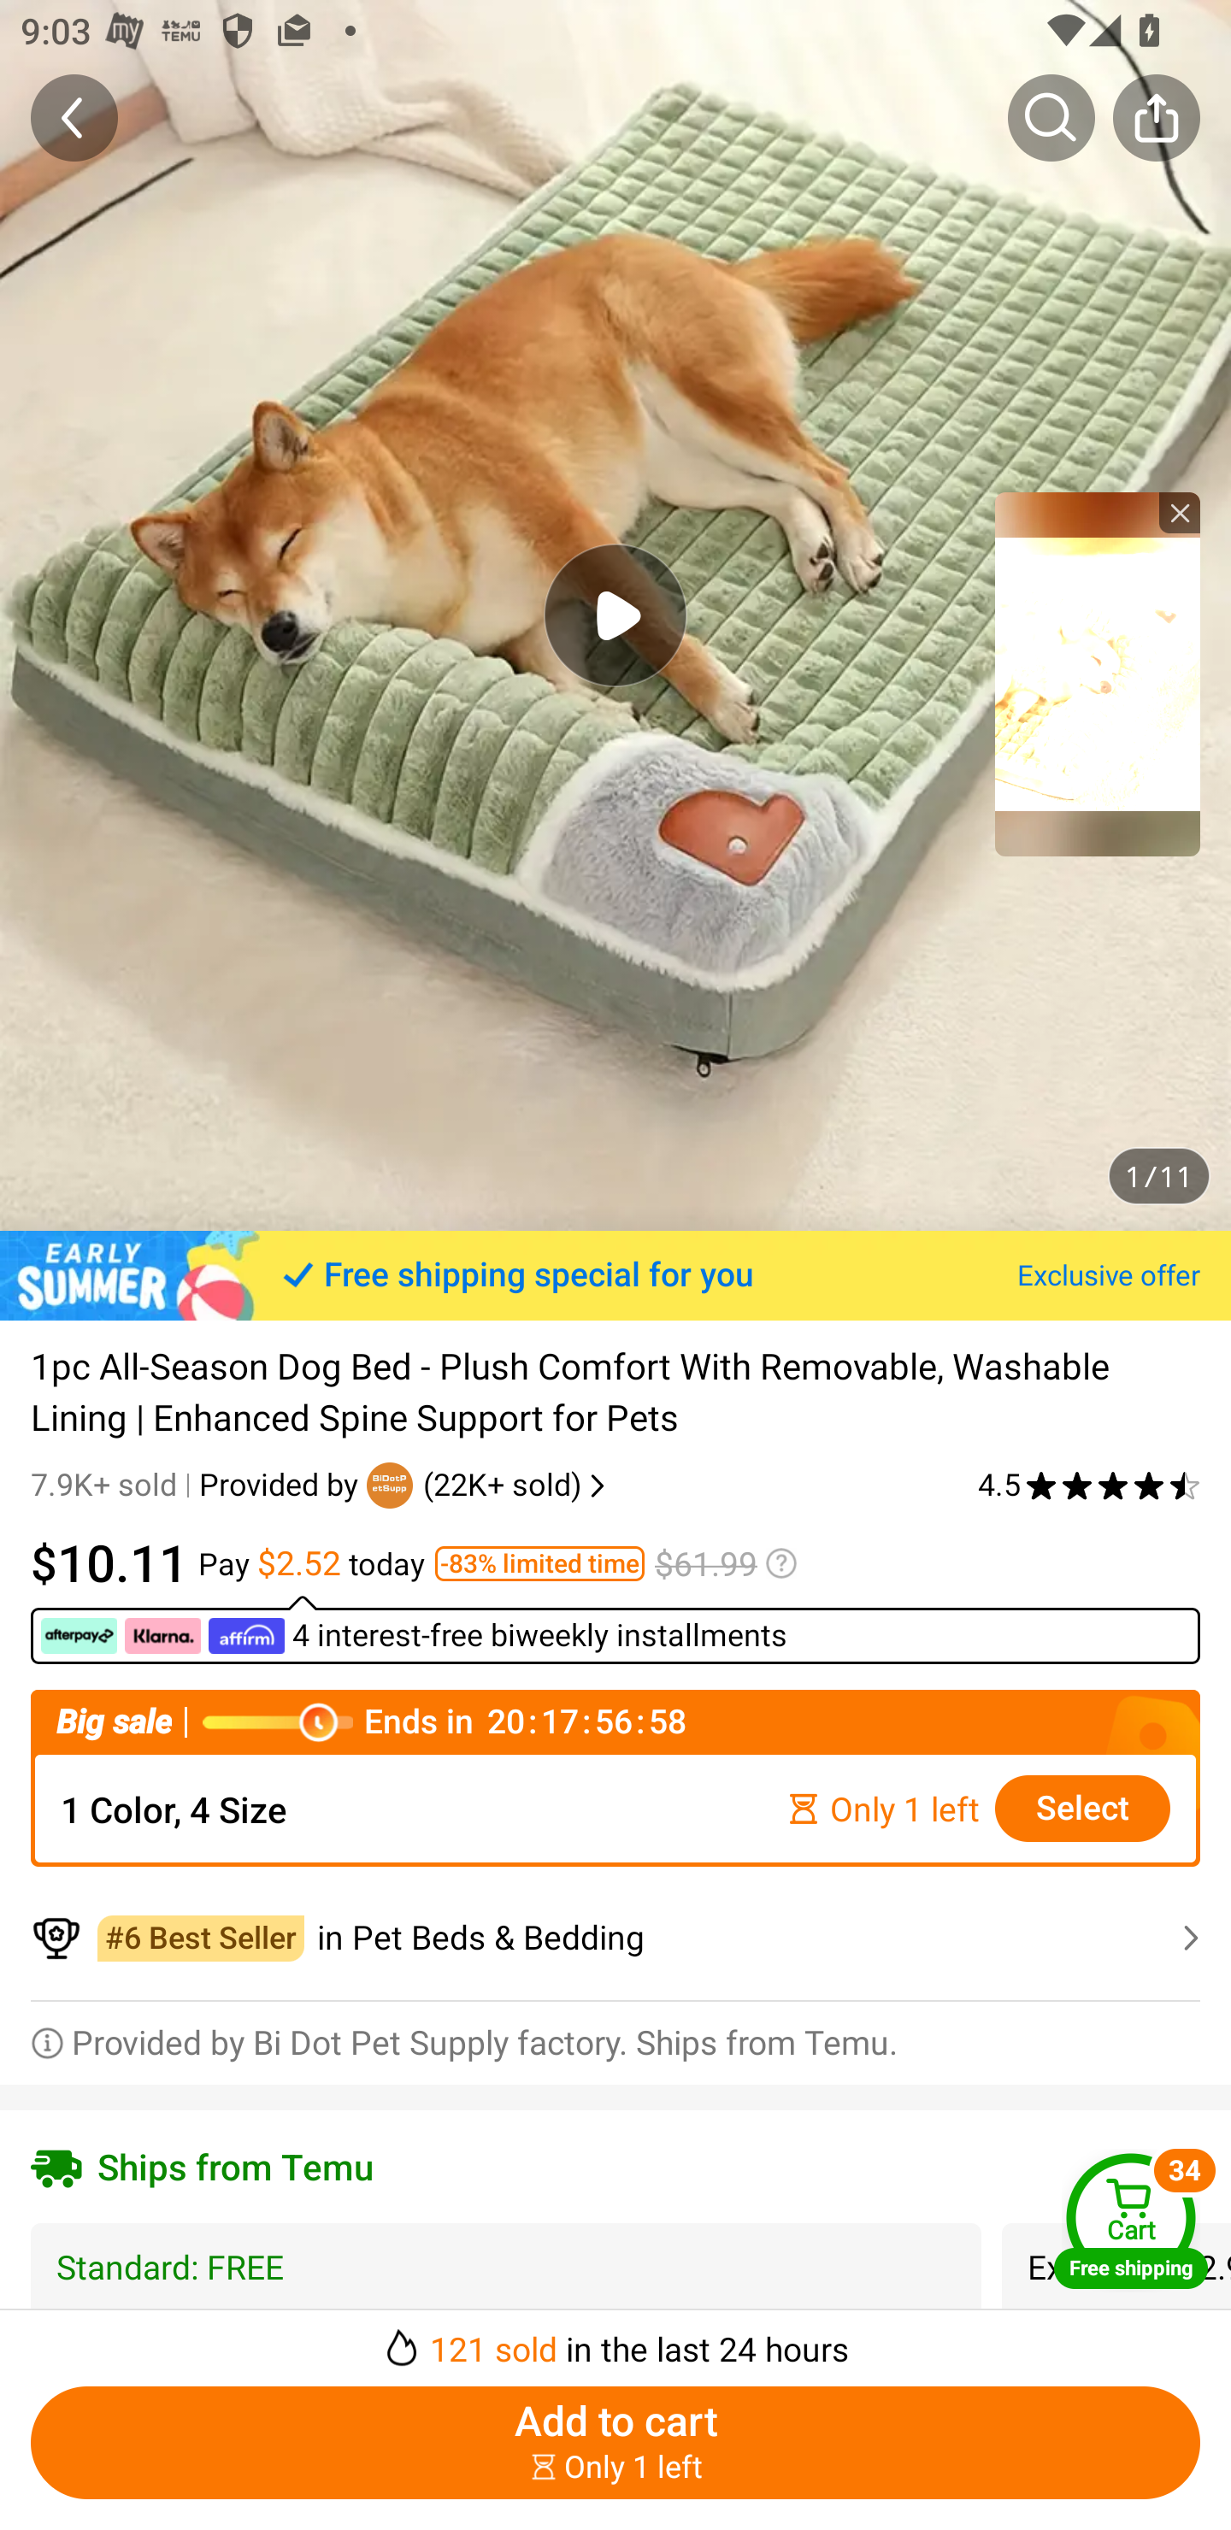  Describe the element at coordinates (615, 1275) in the screenshot. I see `Free shipping special for you Exclusive offer` at that location.